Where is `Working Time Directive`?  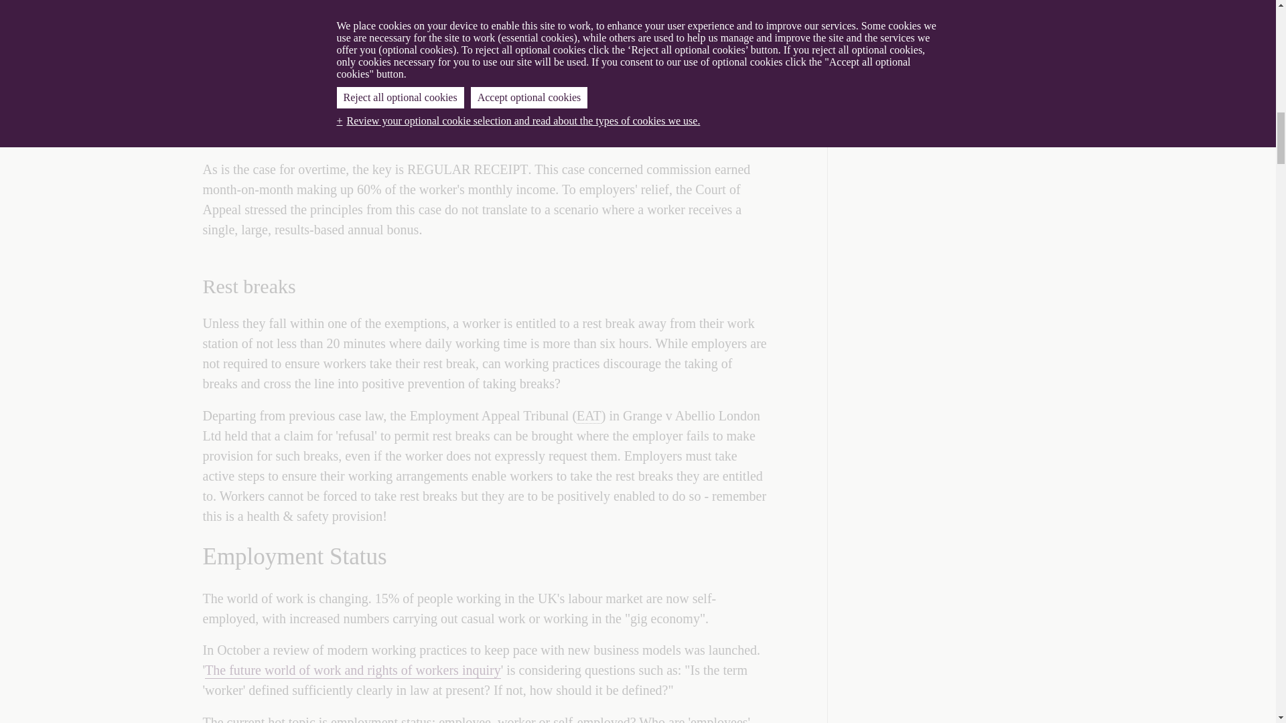
Working Time Directive is located at coordinates (576, 118).